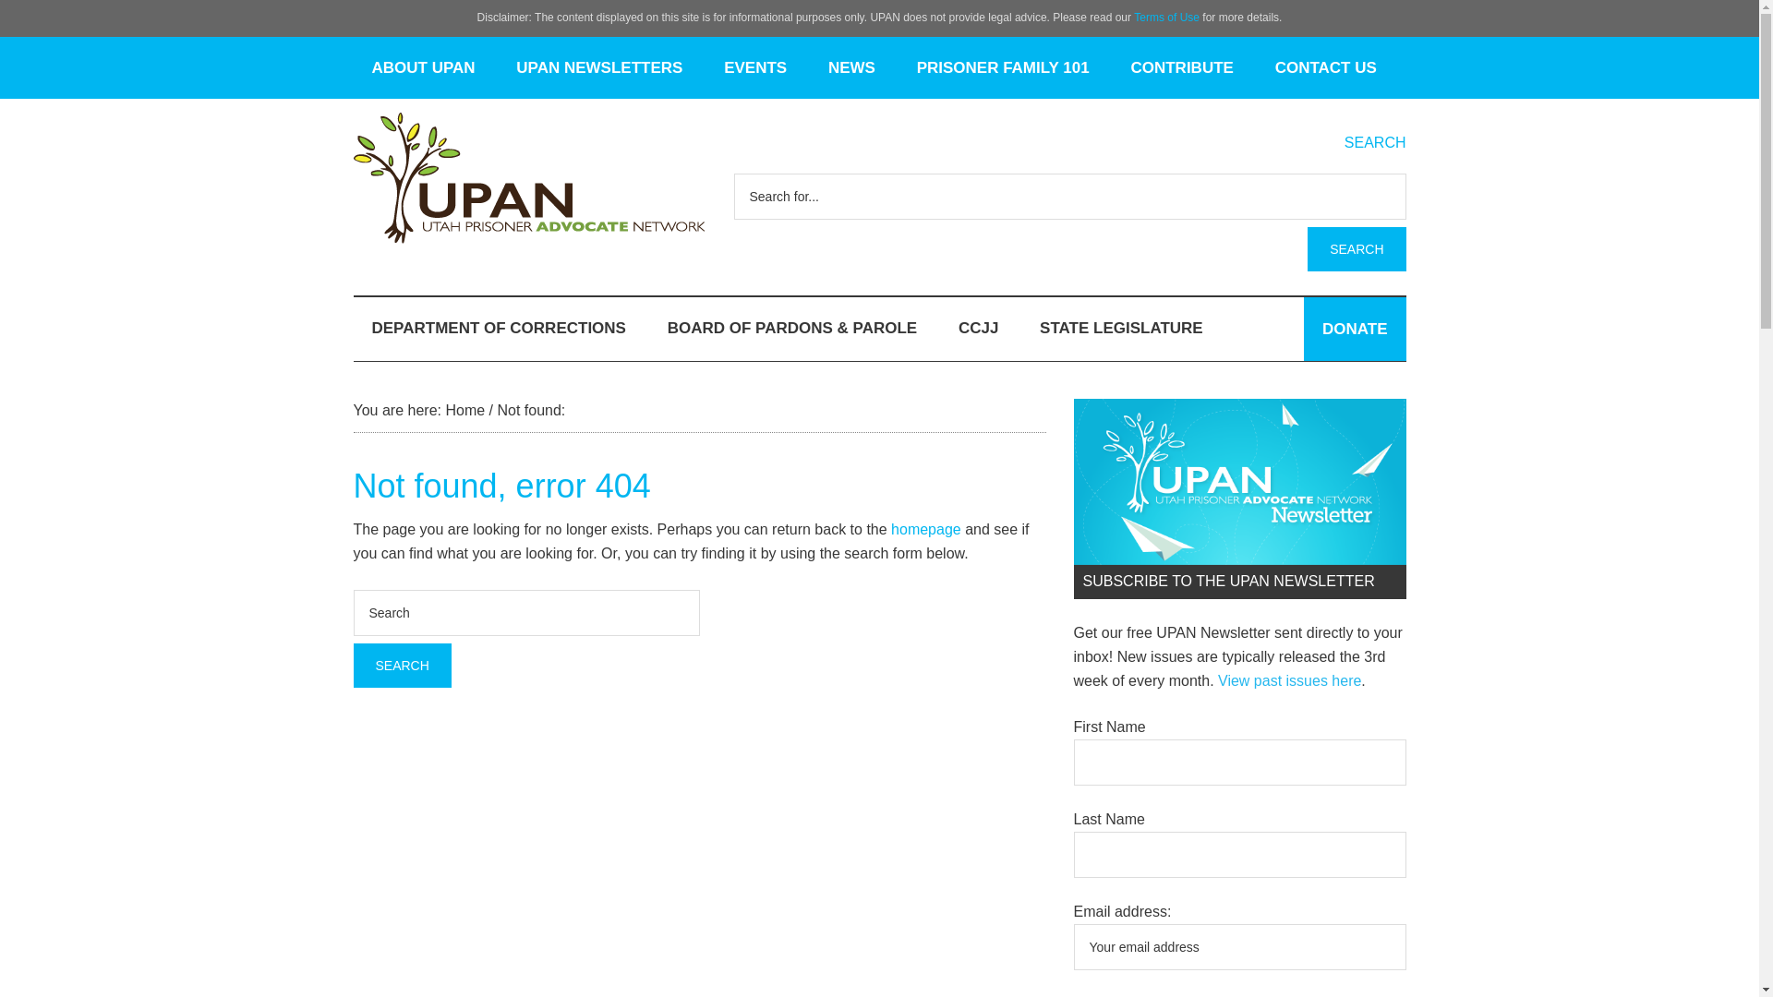 This screenshot has width=1773, height=997. What do you see at coordinates (1003, 66) in the screenshot?
I see `PRISONER FAMILY 101` at bounding box center [1003, 66].